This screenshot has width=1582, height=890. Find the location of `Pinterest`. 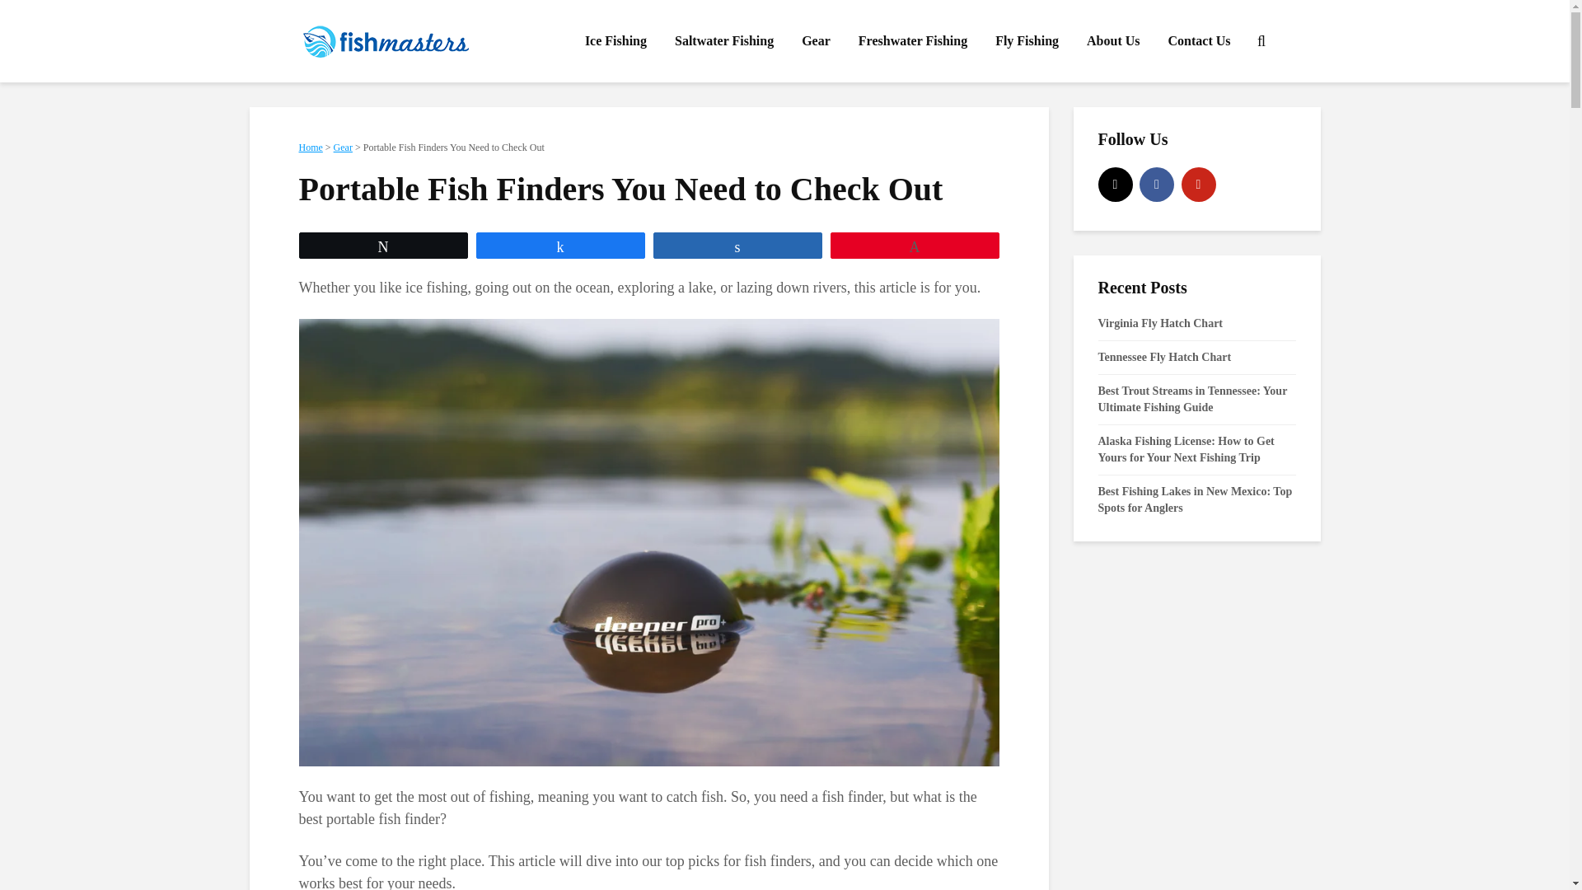

Pinterest is located at coordinates (1199, 185).